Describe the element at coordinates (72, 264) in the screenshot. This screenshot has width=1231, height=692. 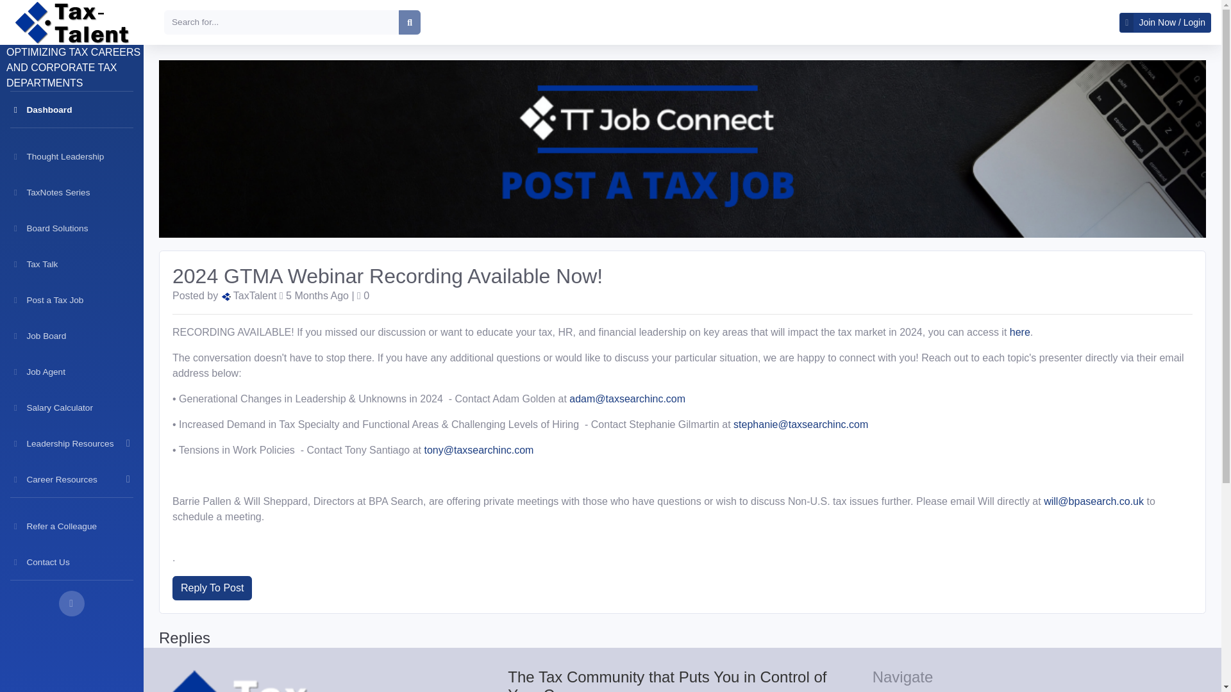
I see `Tax Talk` at that location.